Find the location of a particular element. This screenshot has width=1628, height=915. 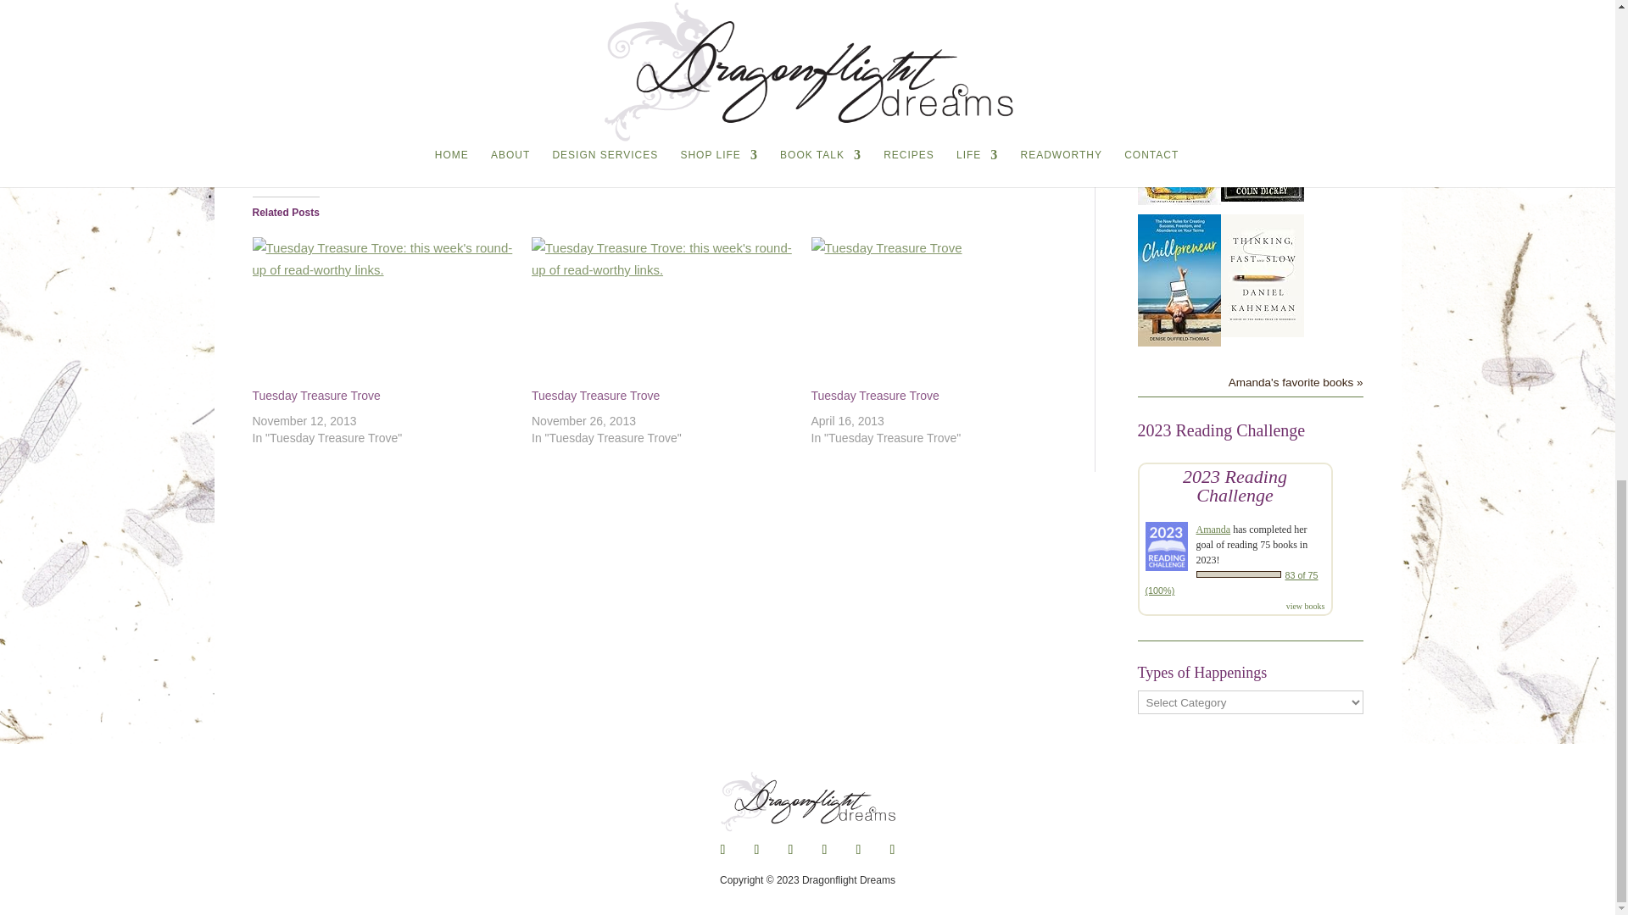

dd-new-logo is located at coordinates (807, 801).